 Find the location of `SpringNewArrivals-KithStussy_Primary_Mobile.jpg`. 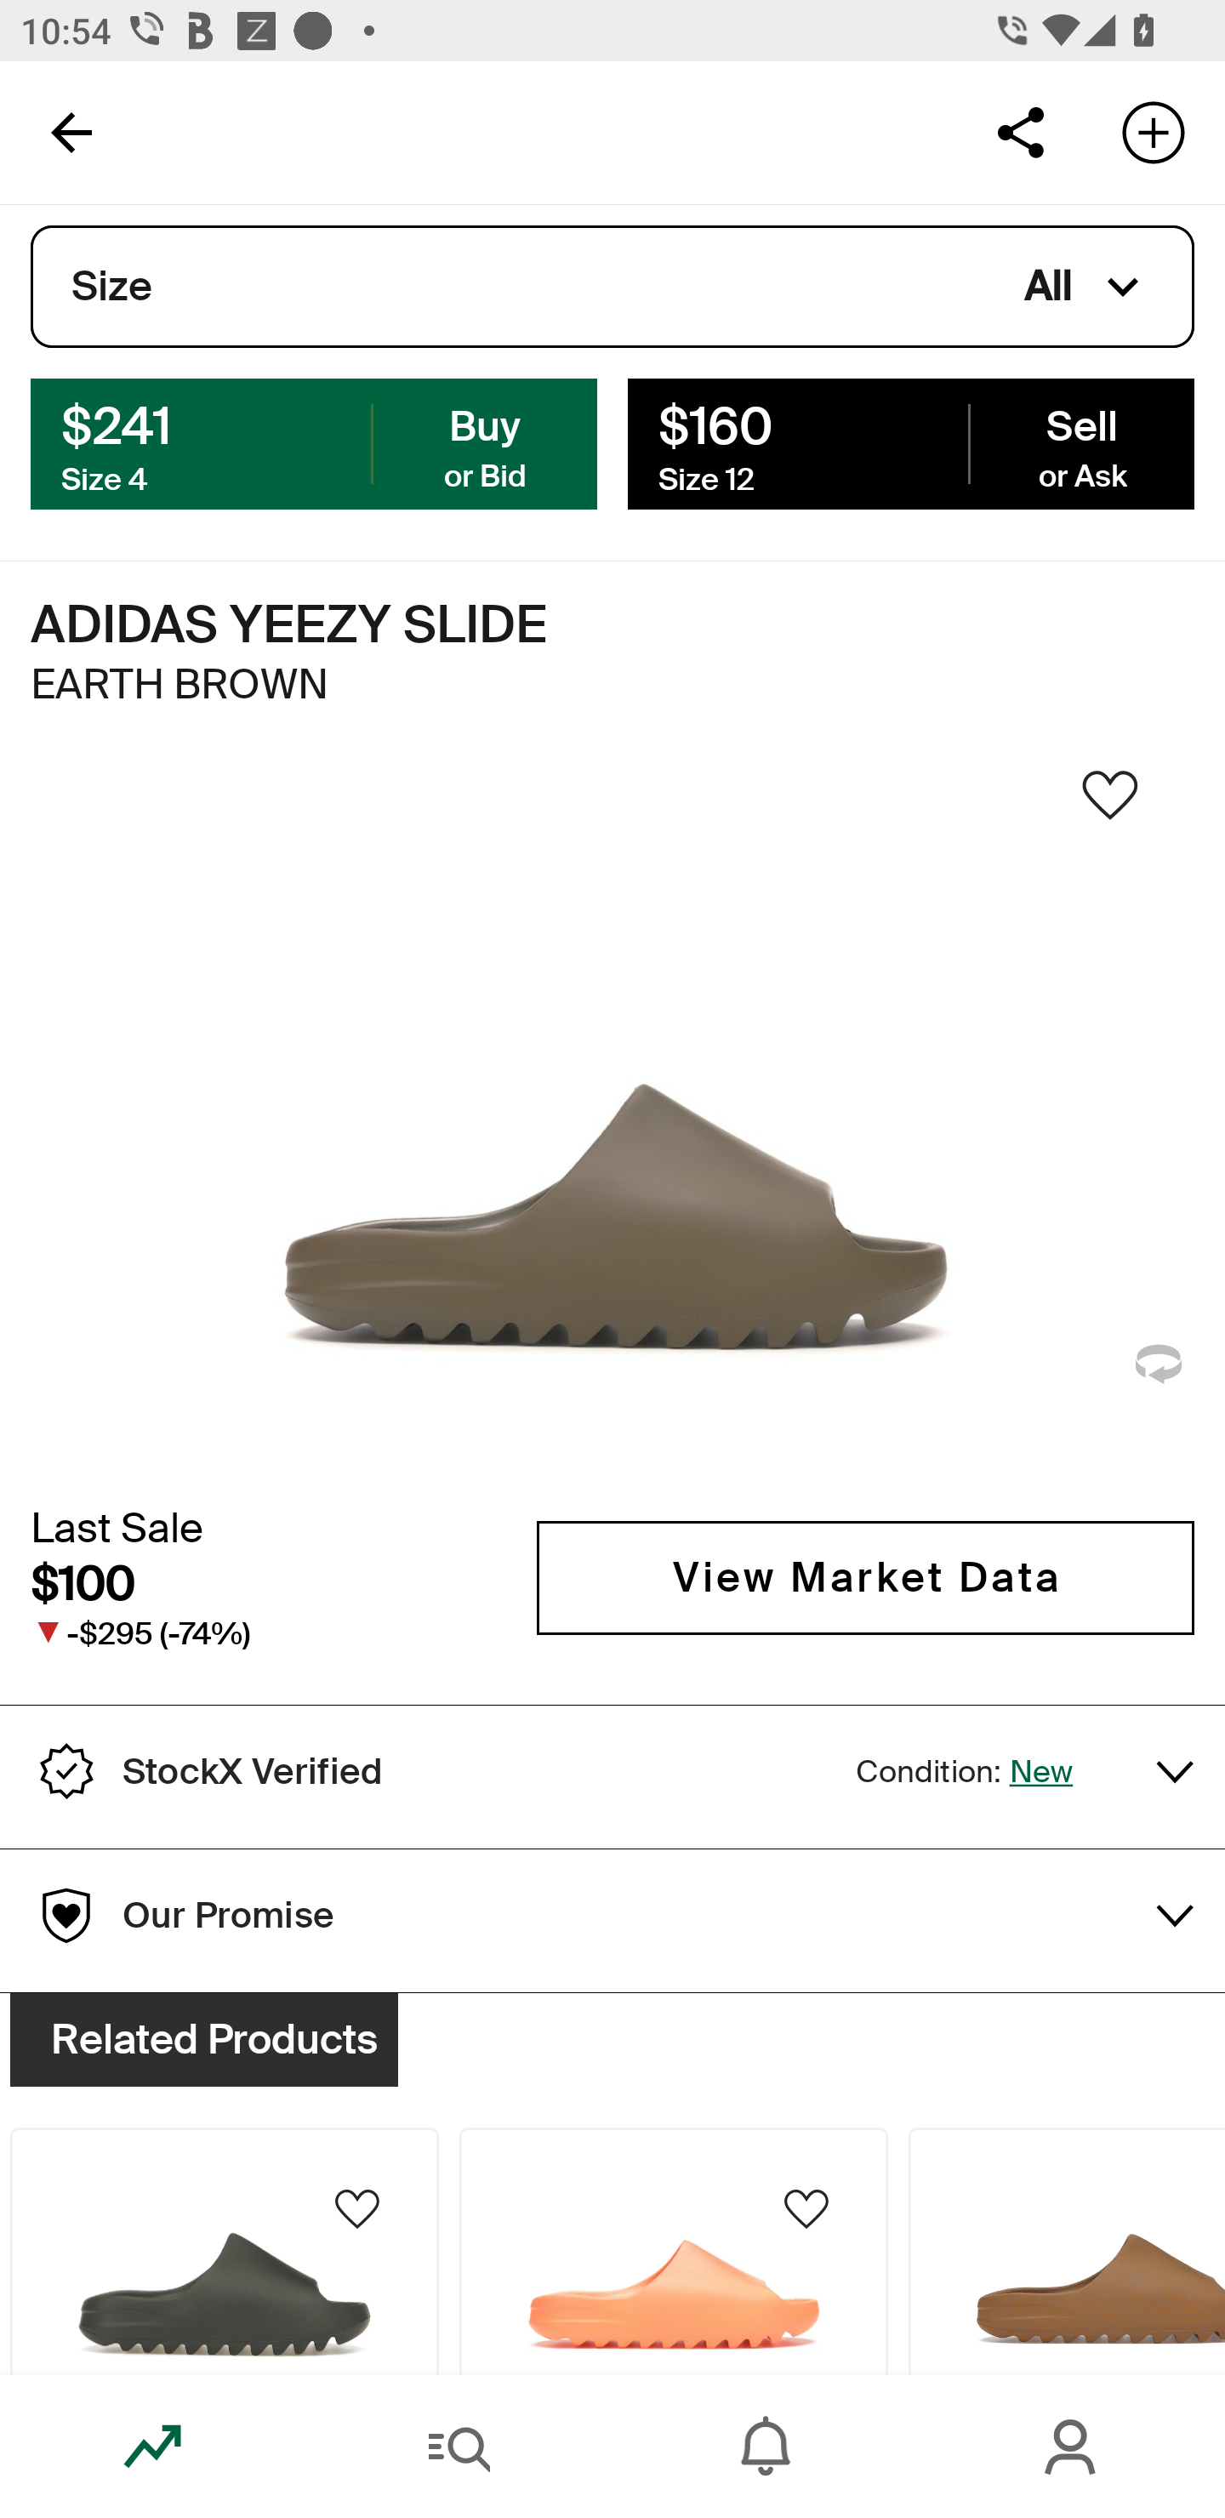

SpringNewArrivals-KithStussy_Primary_Mobile.jpg is located at coordinates (612, 519).